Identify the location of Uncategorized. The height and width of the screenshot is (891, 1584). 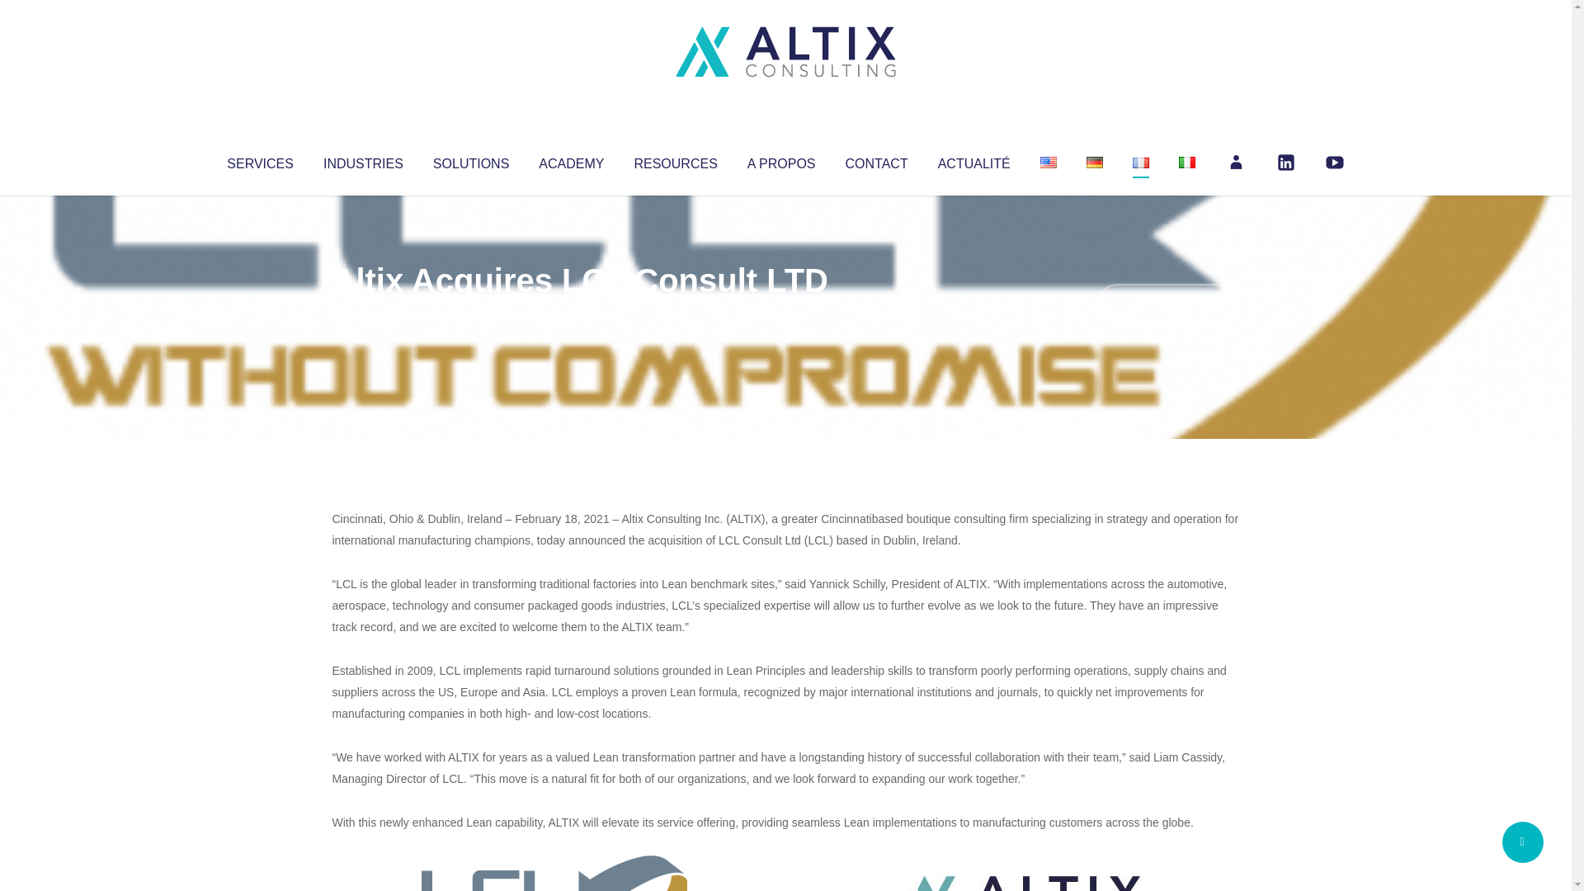
(577, 313).